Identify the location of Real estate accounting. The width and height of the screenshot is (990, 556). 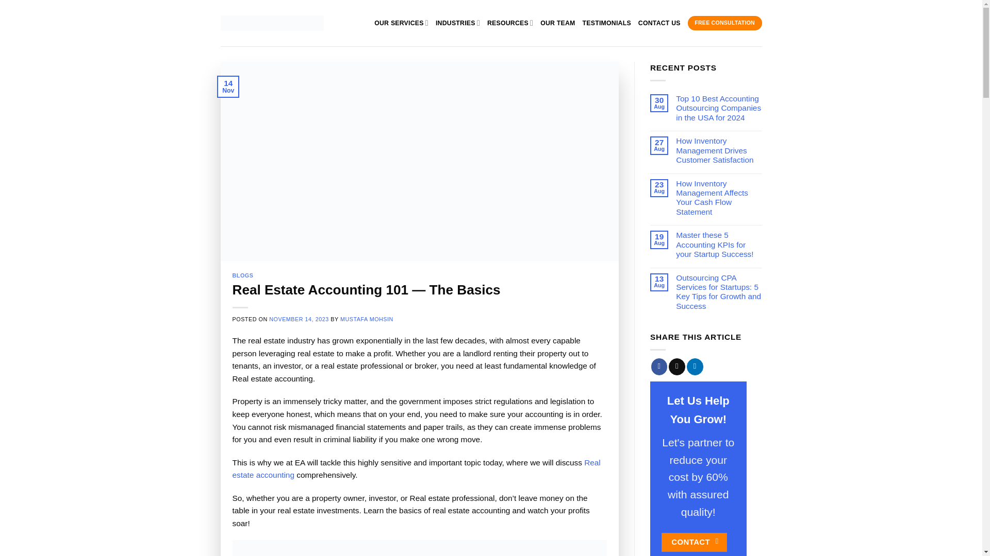
(417, 468).